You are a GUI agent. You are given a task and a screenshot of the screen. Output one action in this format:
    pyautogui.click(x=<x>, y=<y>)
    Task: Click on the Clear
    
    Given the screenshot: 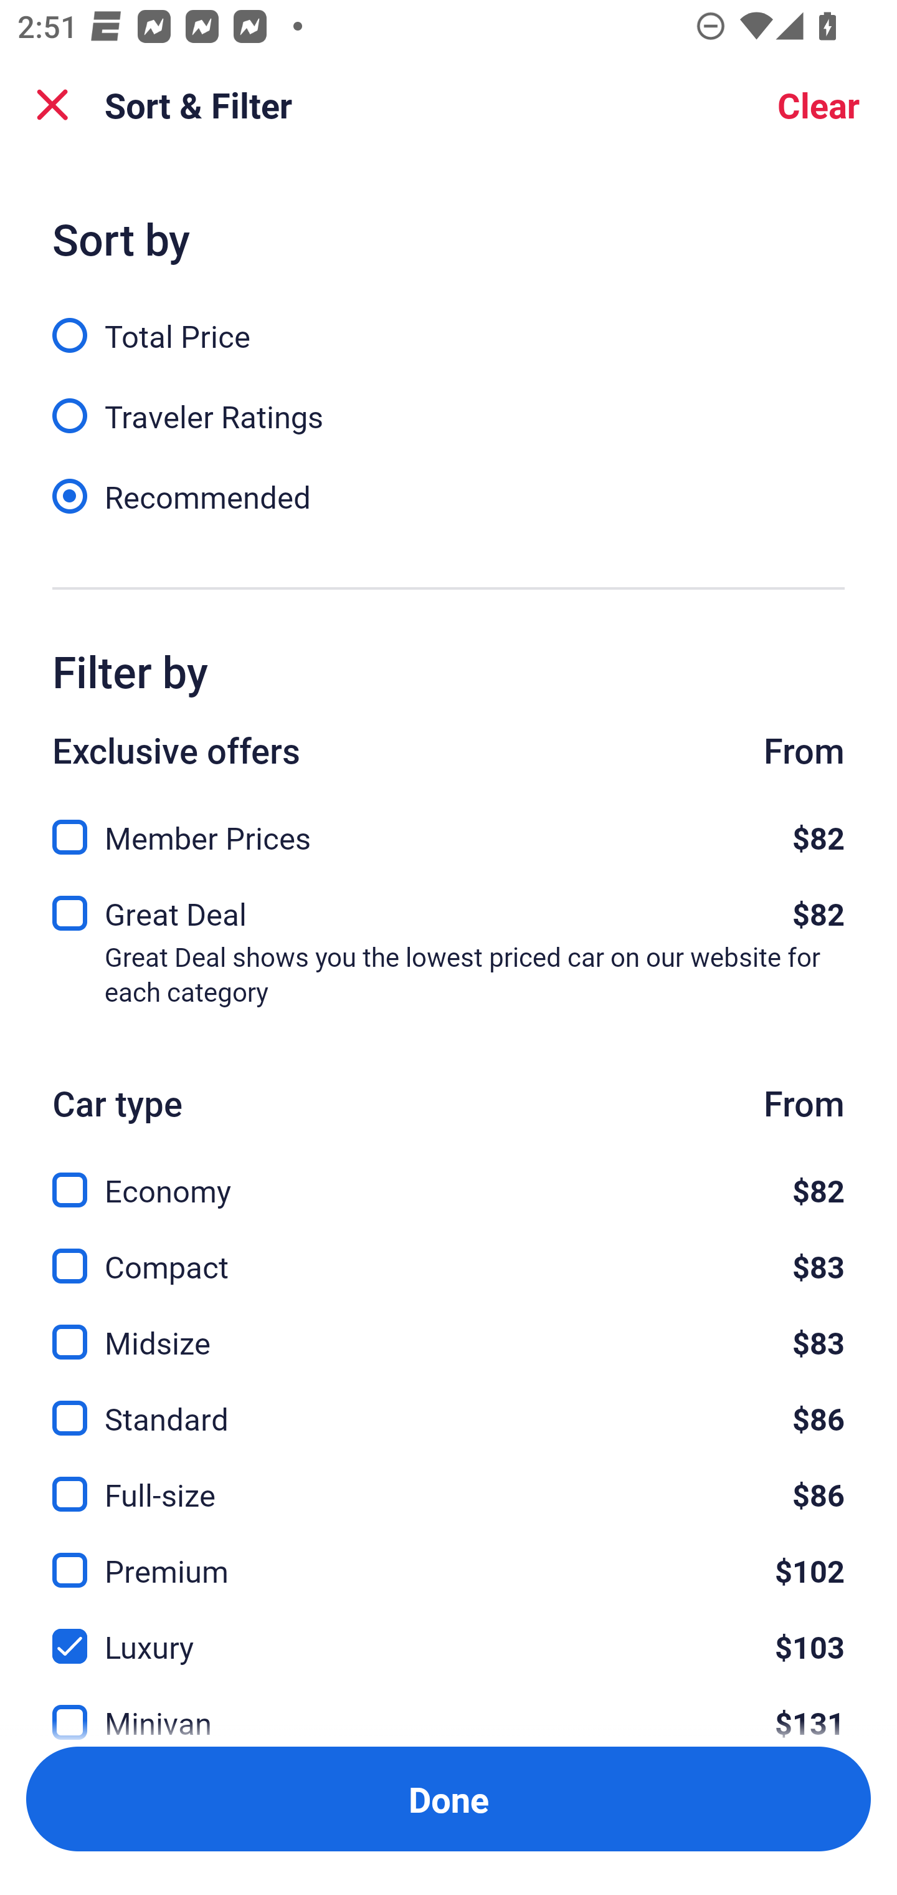 What is the action you would take?
    pyautogui.click(x=819, y=105)
    